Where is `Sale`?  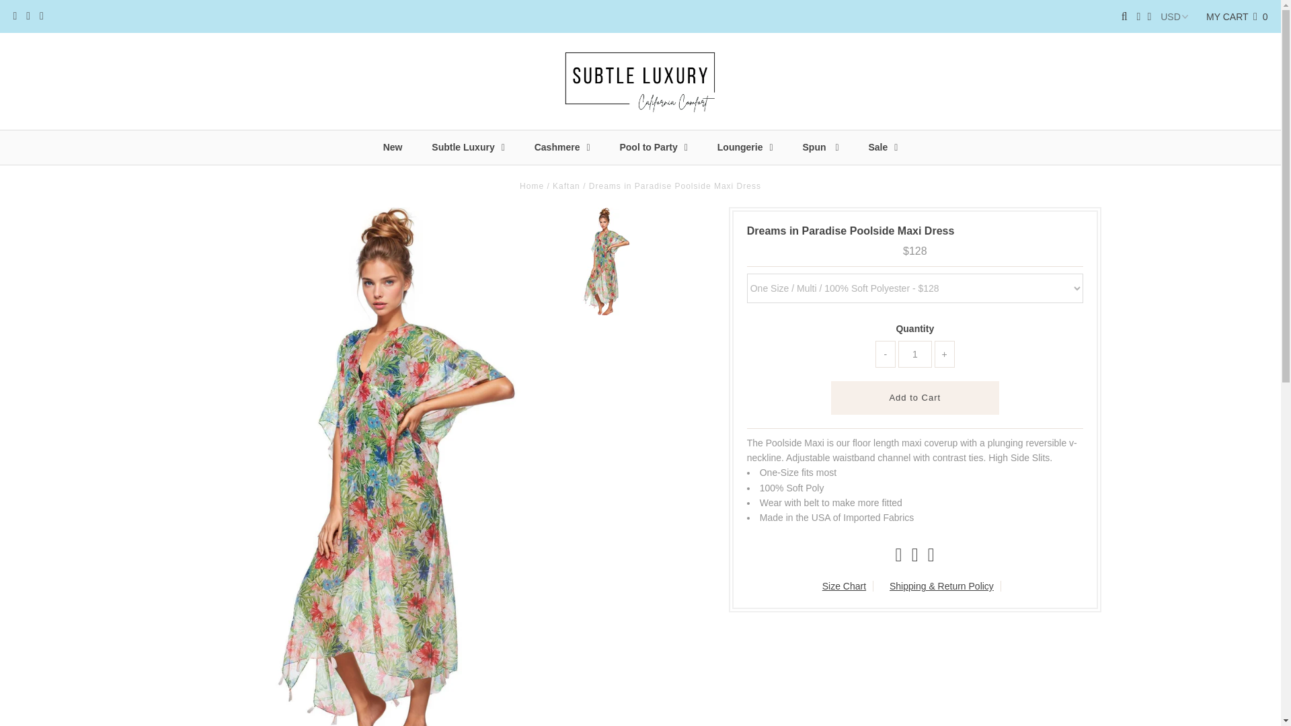 Sale is located at coordinates (883, 148).